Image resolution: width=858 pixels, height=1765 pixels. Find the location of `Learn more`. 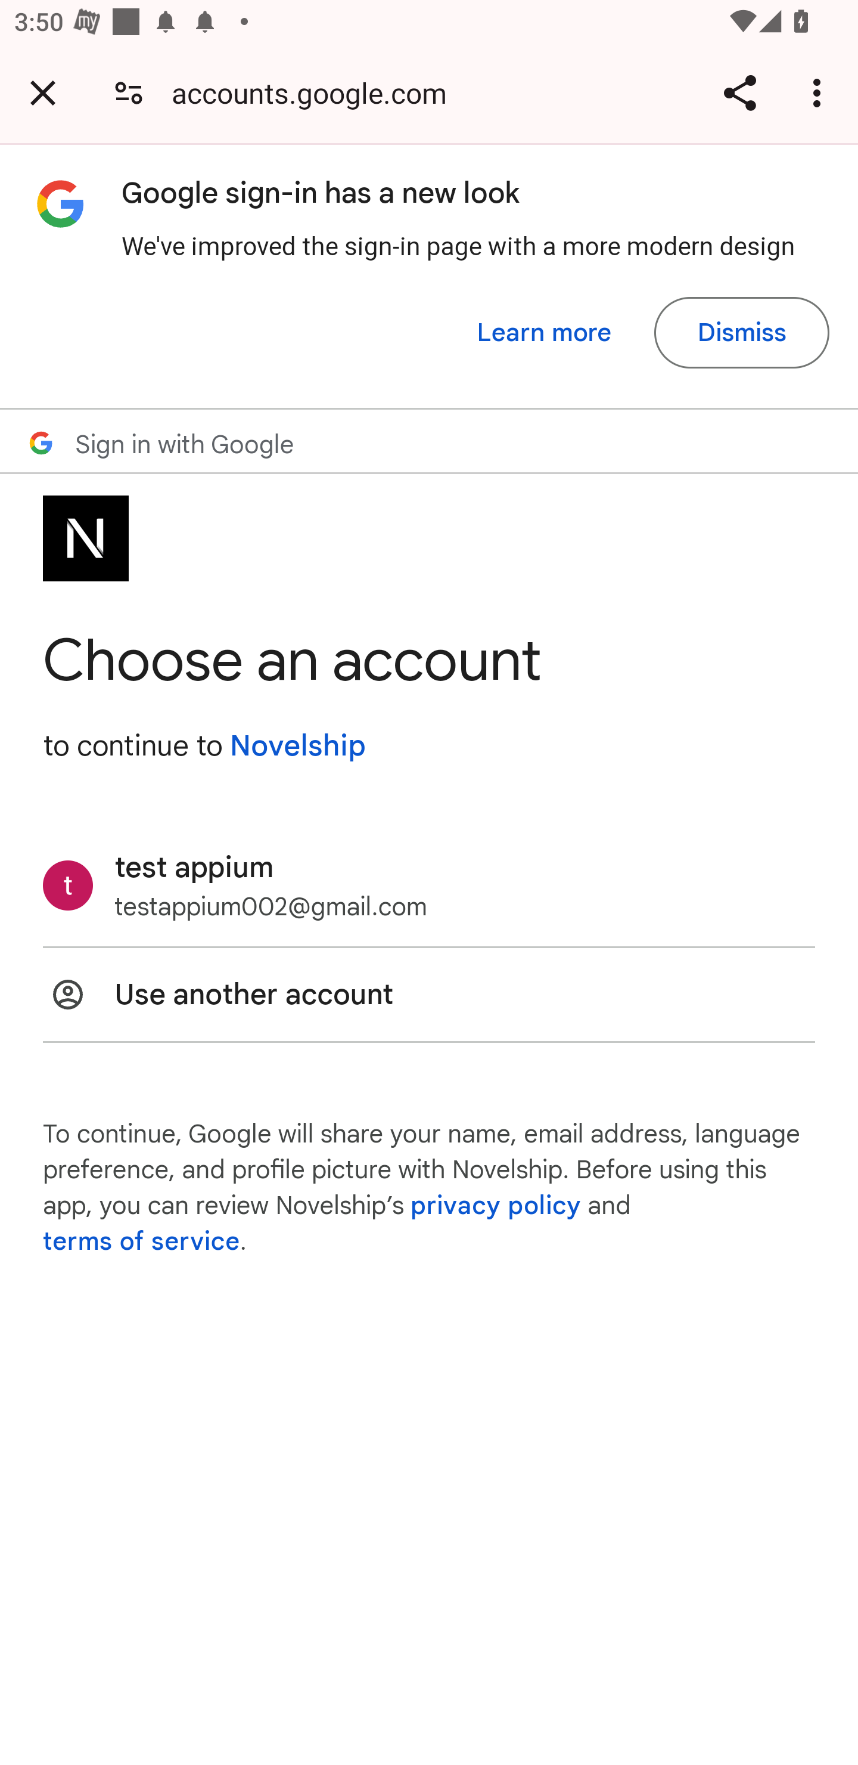

Learn more is located at coordinates (545, 333).